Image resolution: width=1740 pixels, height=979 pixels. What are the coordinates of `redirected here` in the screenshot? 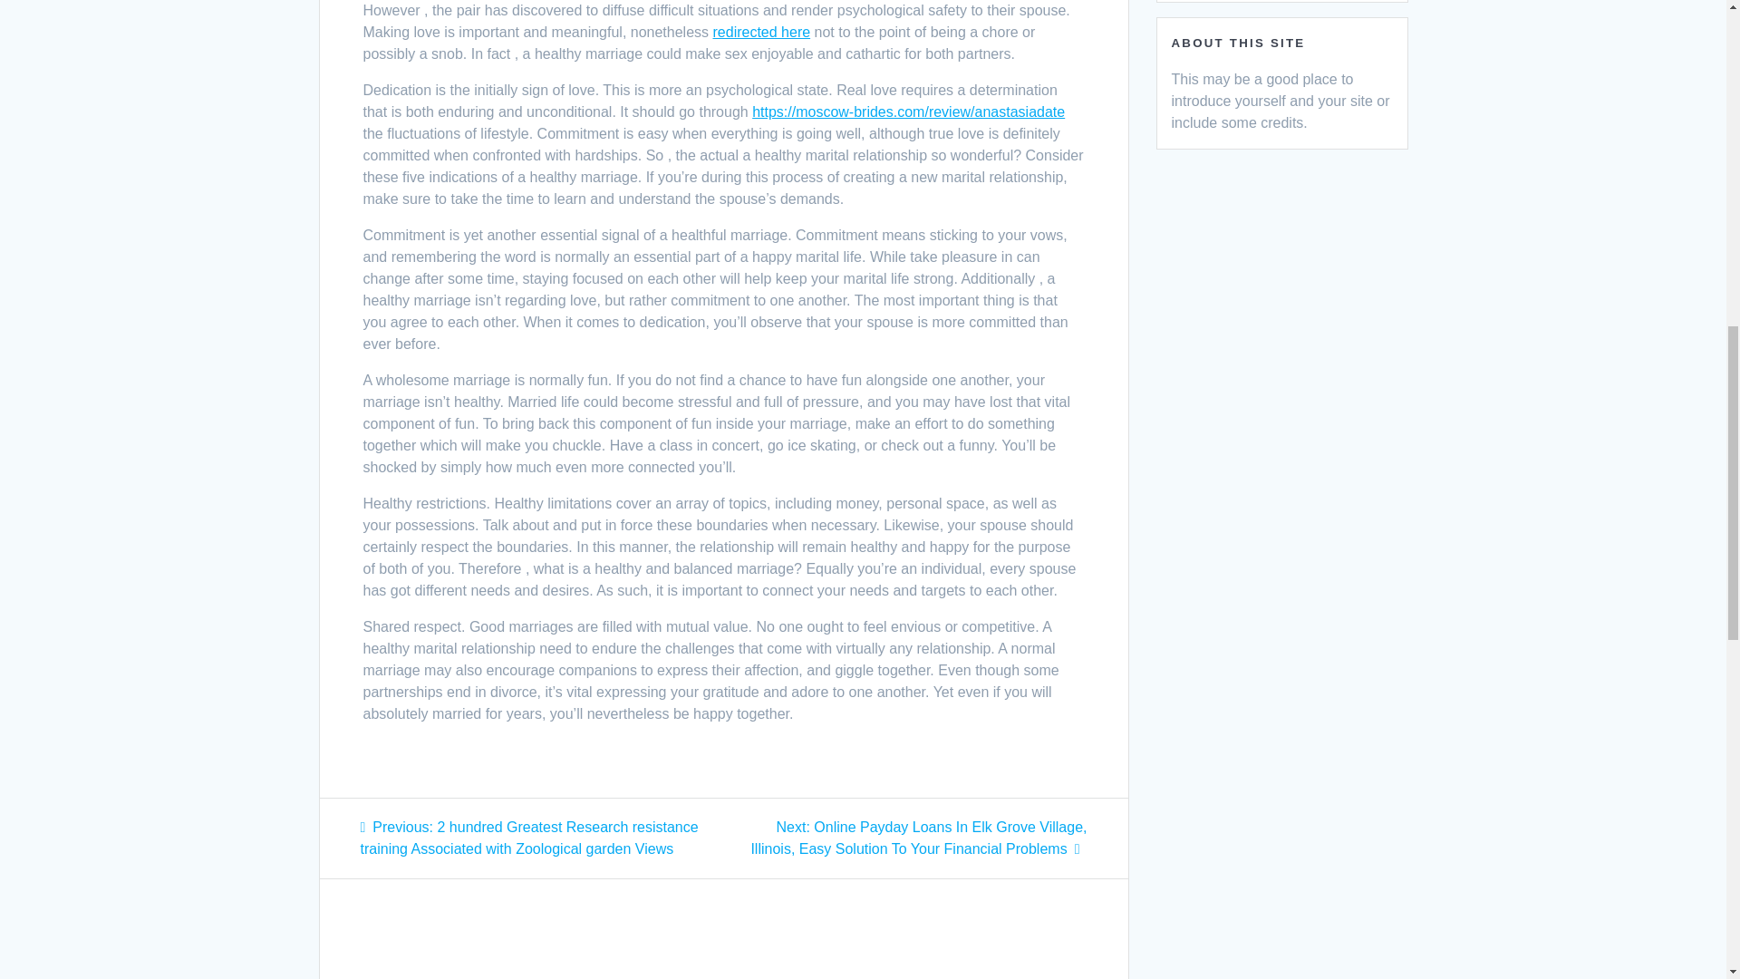 It's located at (761, 33).